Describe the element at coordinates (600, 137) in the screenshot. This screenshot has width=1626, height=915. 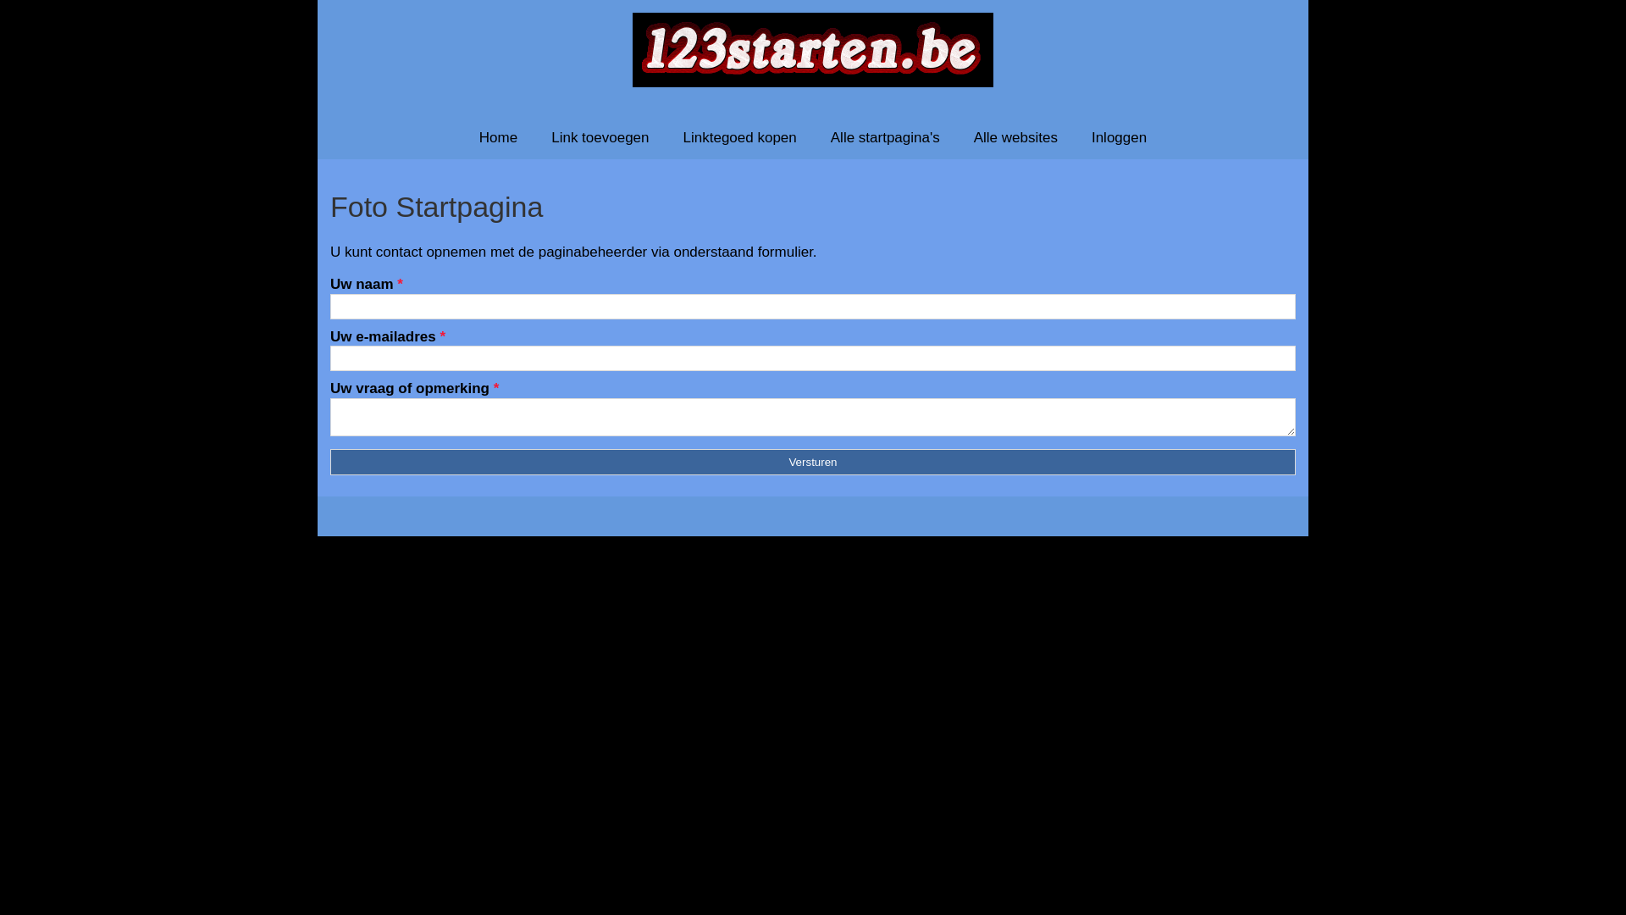
I see `Link toevoegen` at that location.